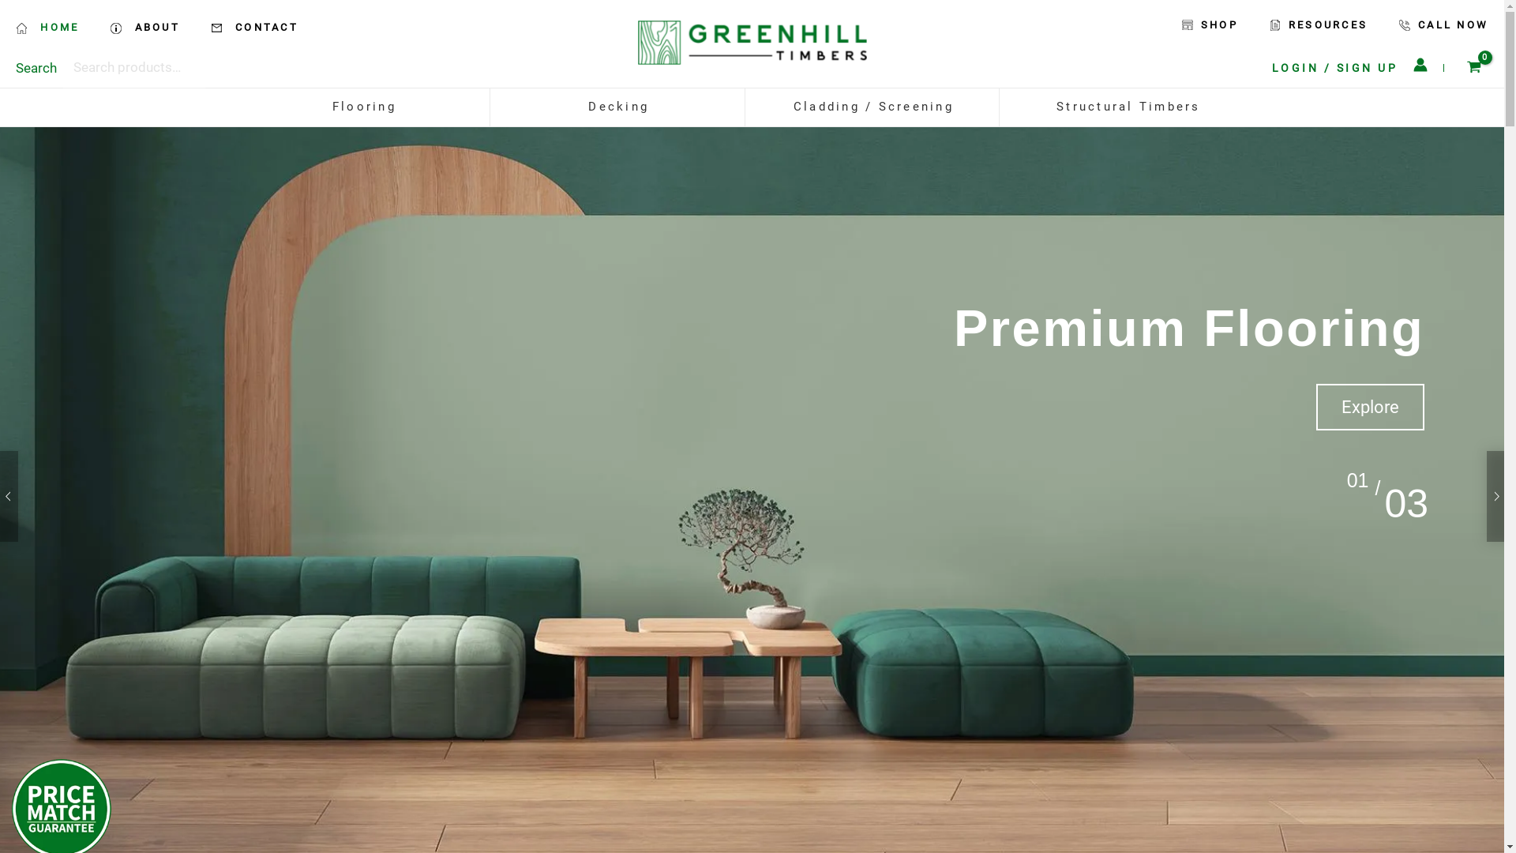  Describe the element at coordinates (1335, 68) in the screenshot. I see `LOGIN / SIGN UP` at that location.